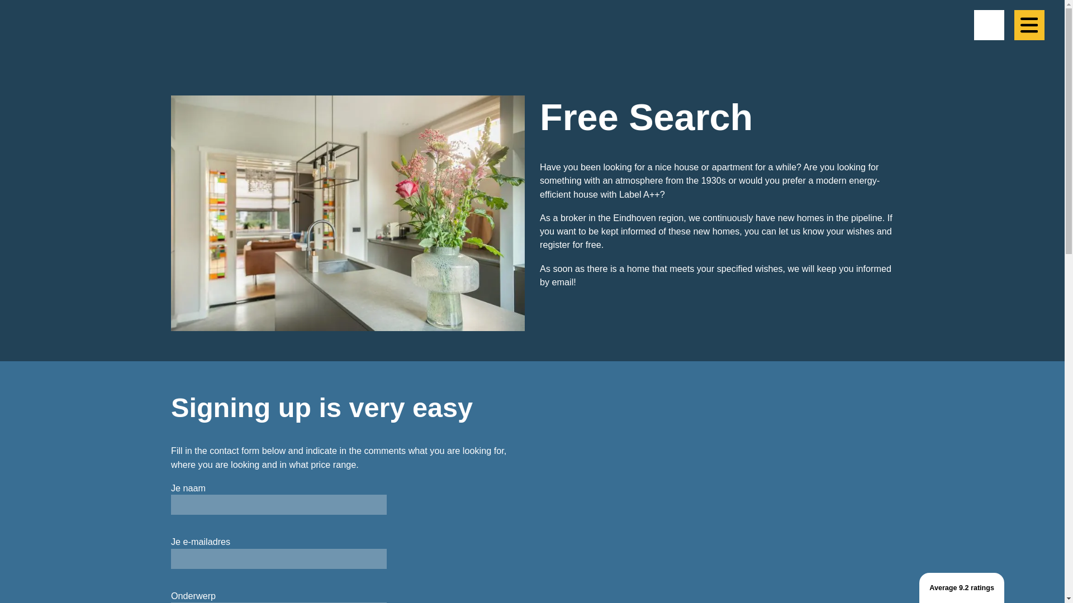 The image size is (1073, 603). What do you see at coordinates (221, 37) in the screenshot?
I see `Maas Makelaars homepage` at bounding box center [221, 37].